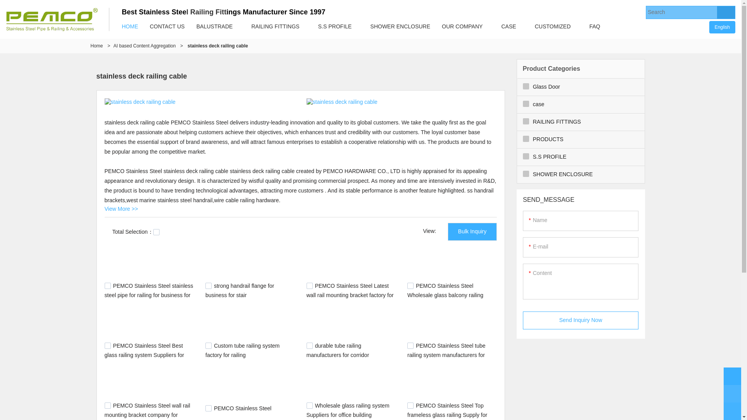 Image resolution: width=747 pixels, height=420 pixels. Describe the element at coordinates (209, 408) in the screenshot. I see `14646` at that location.